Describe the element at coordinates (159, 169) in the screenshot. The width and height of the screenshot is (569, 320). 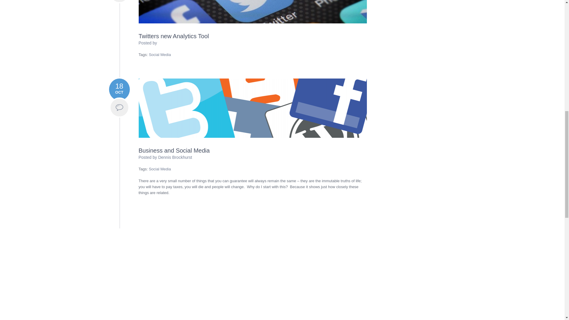
I see `View all posts tagged 'Social Media'` at that location.